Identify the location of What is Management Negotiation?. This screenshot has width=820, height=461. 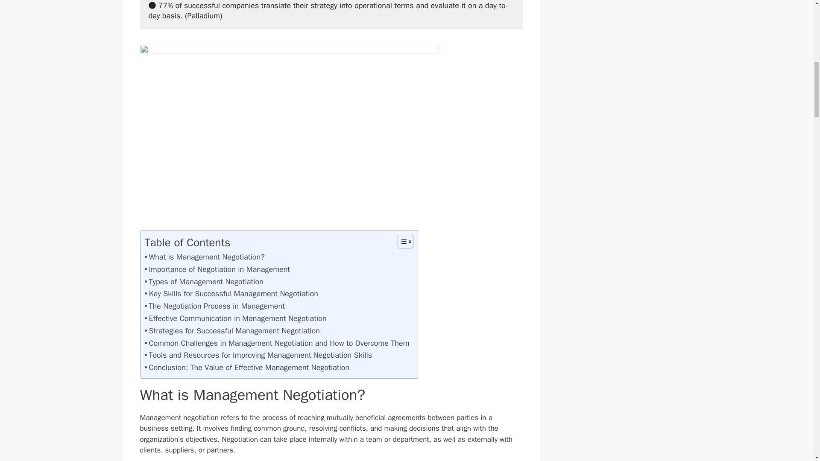
(204, 257).